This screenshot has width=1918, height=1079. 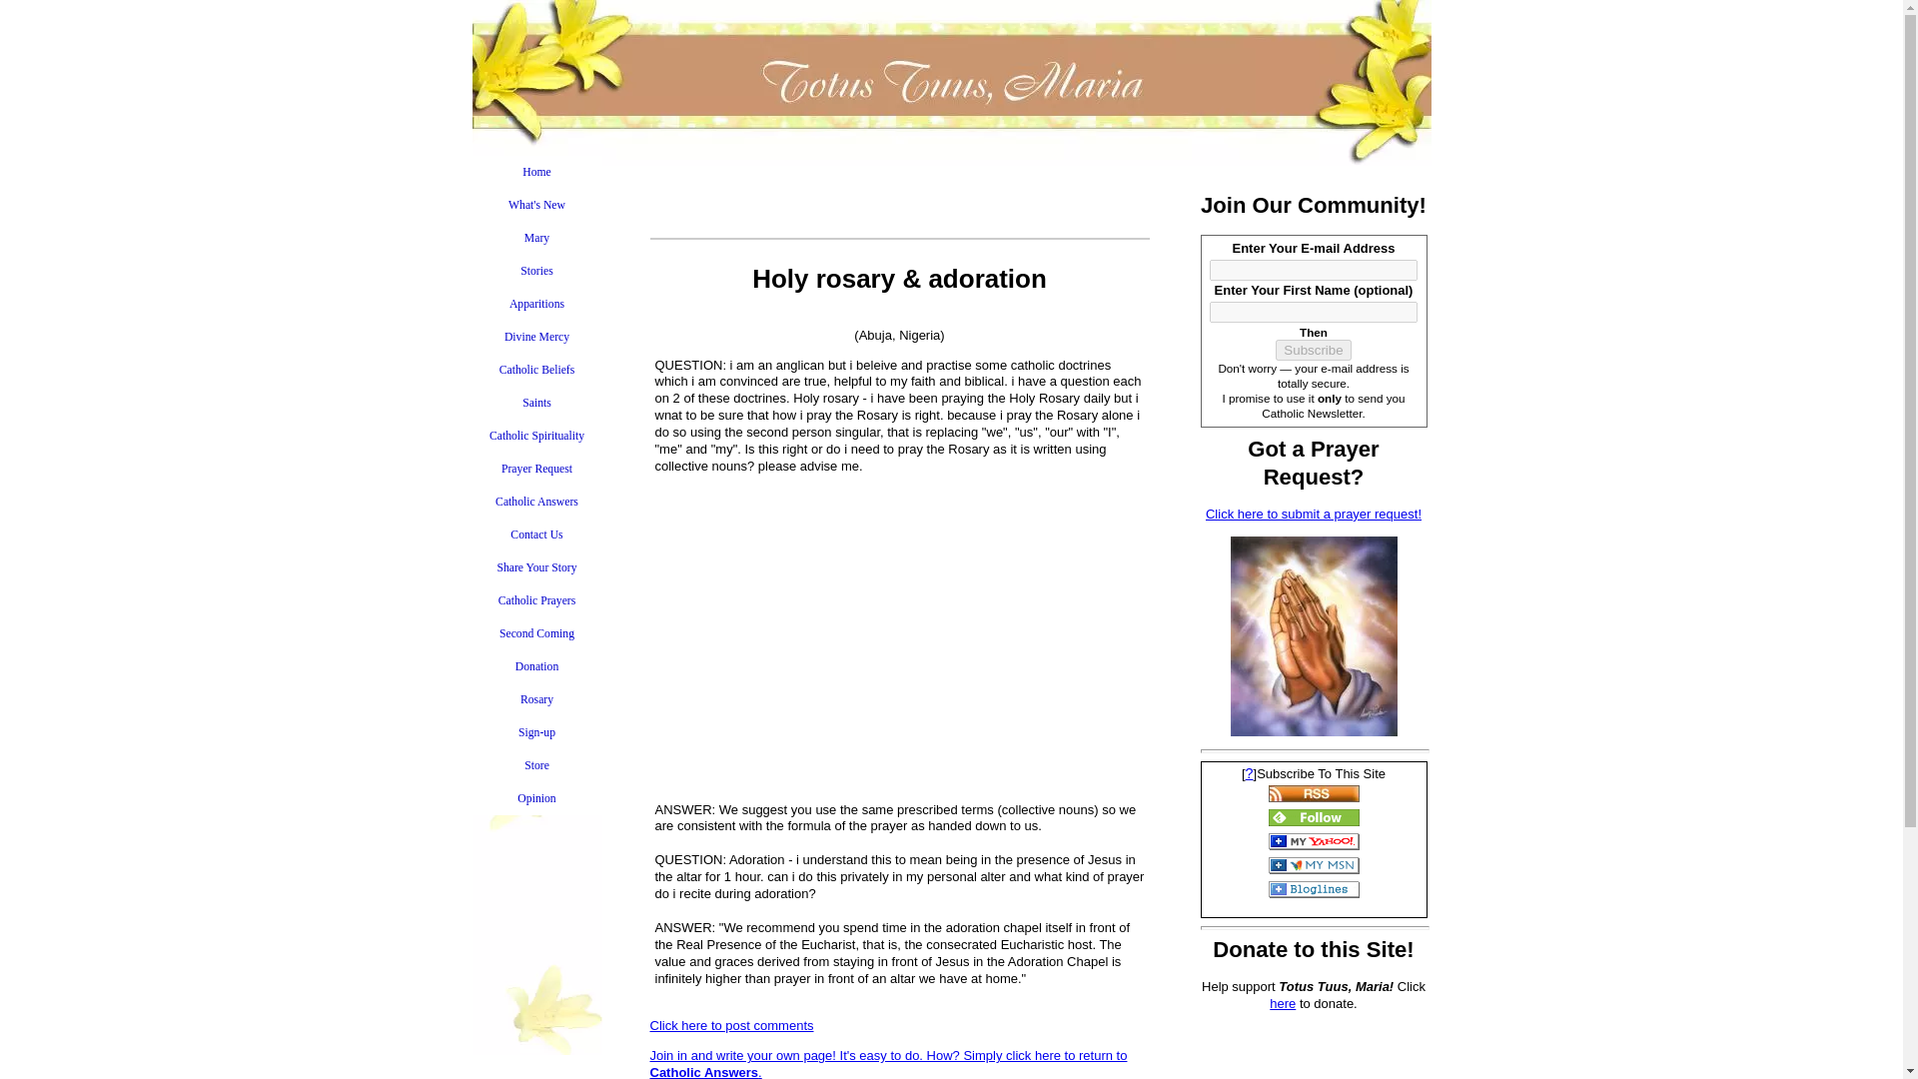 What do you see at coordinates (1313, 350) in the screenshot?
I see `Subscribe` at bounding box center [1313, 350].